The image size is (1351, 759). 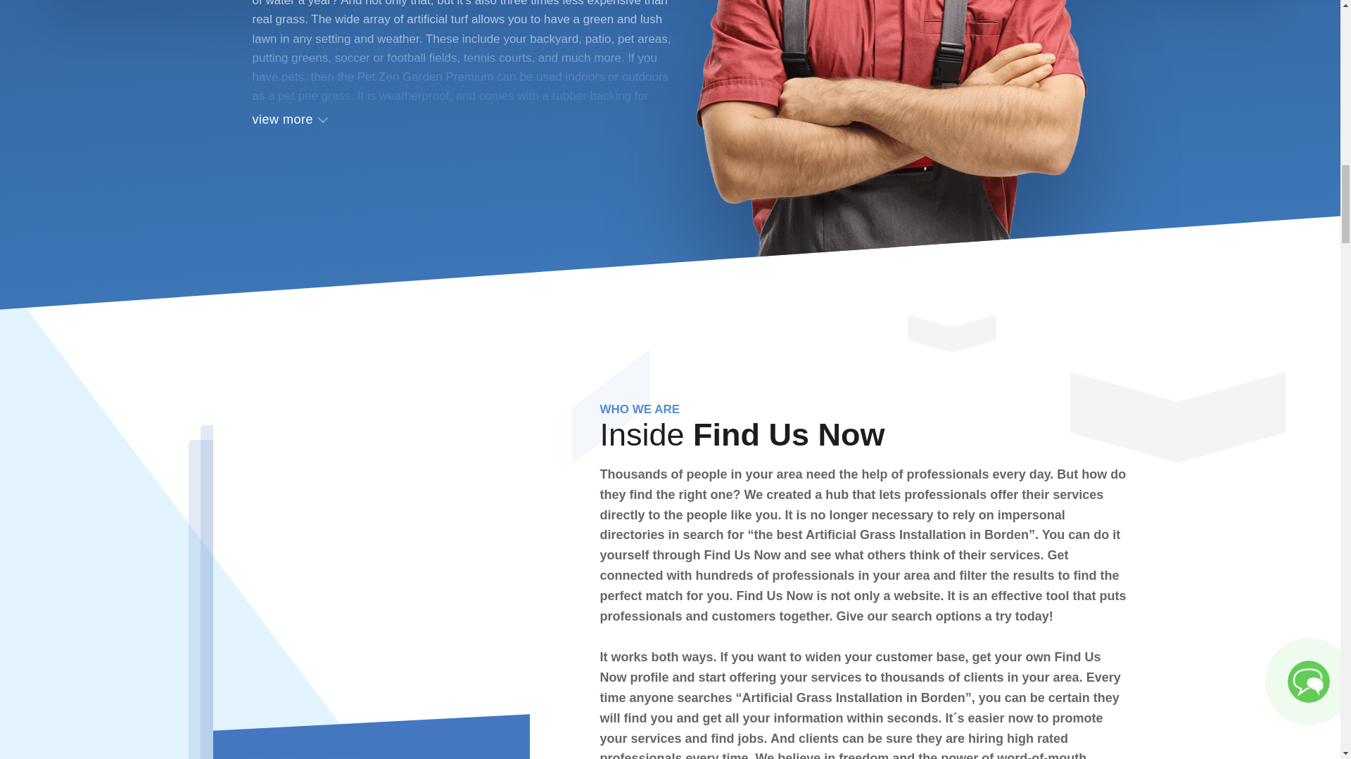 I want to click on Find Us Now logo, so click(x=301, y=444).